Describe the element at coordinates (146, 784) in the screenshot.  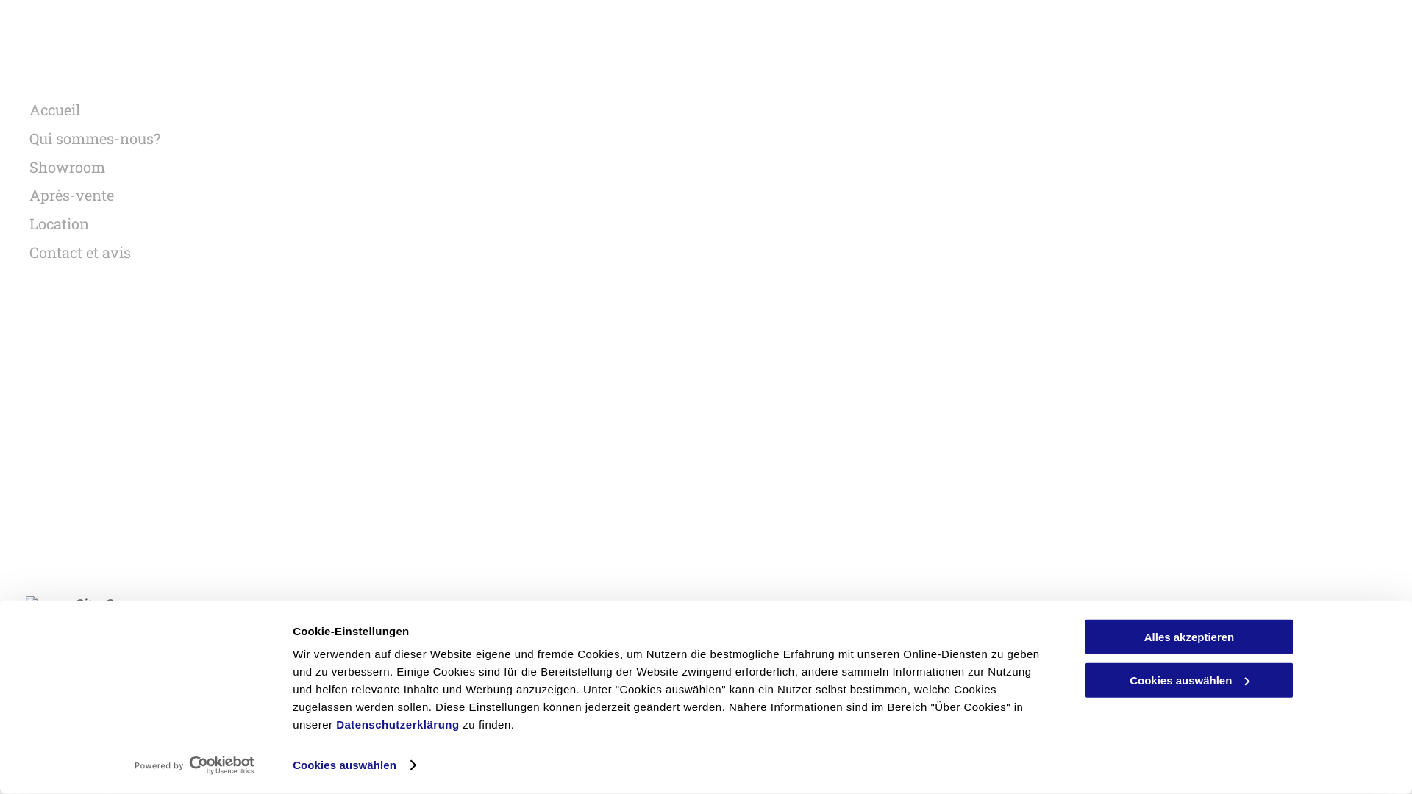
I see `Qui sommes-nous?` at that location.